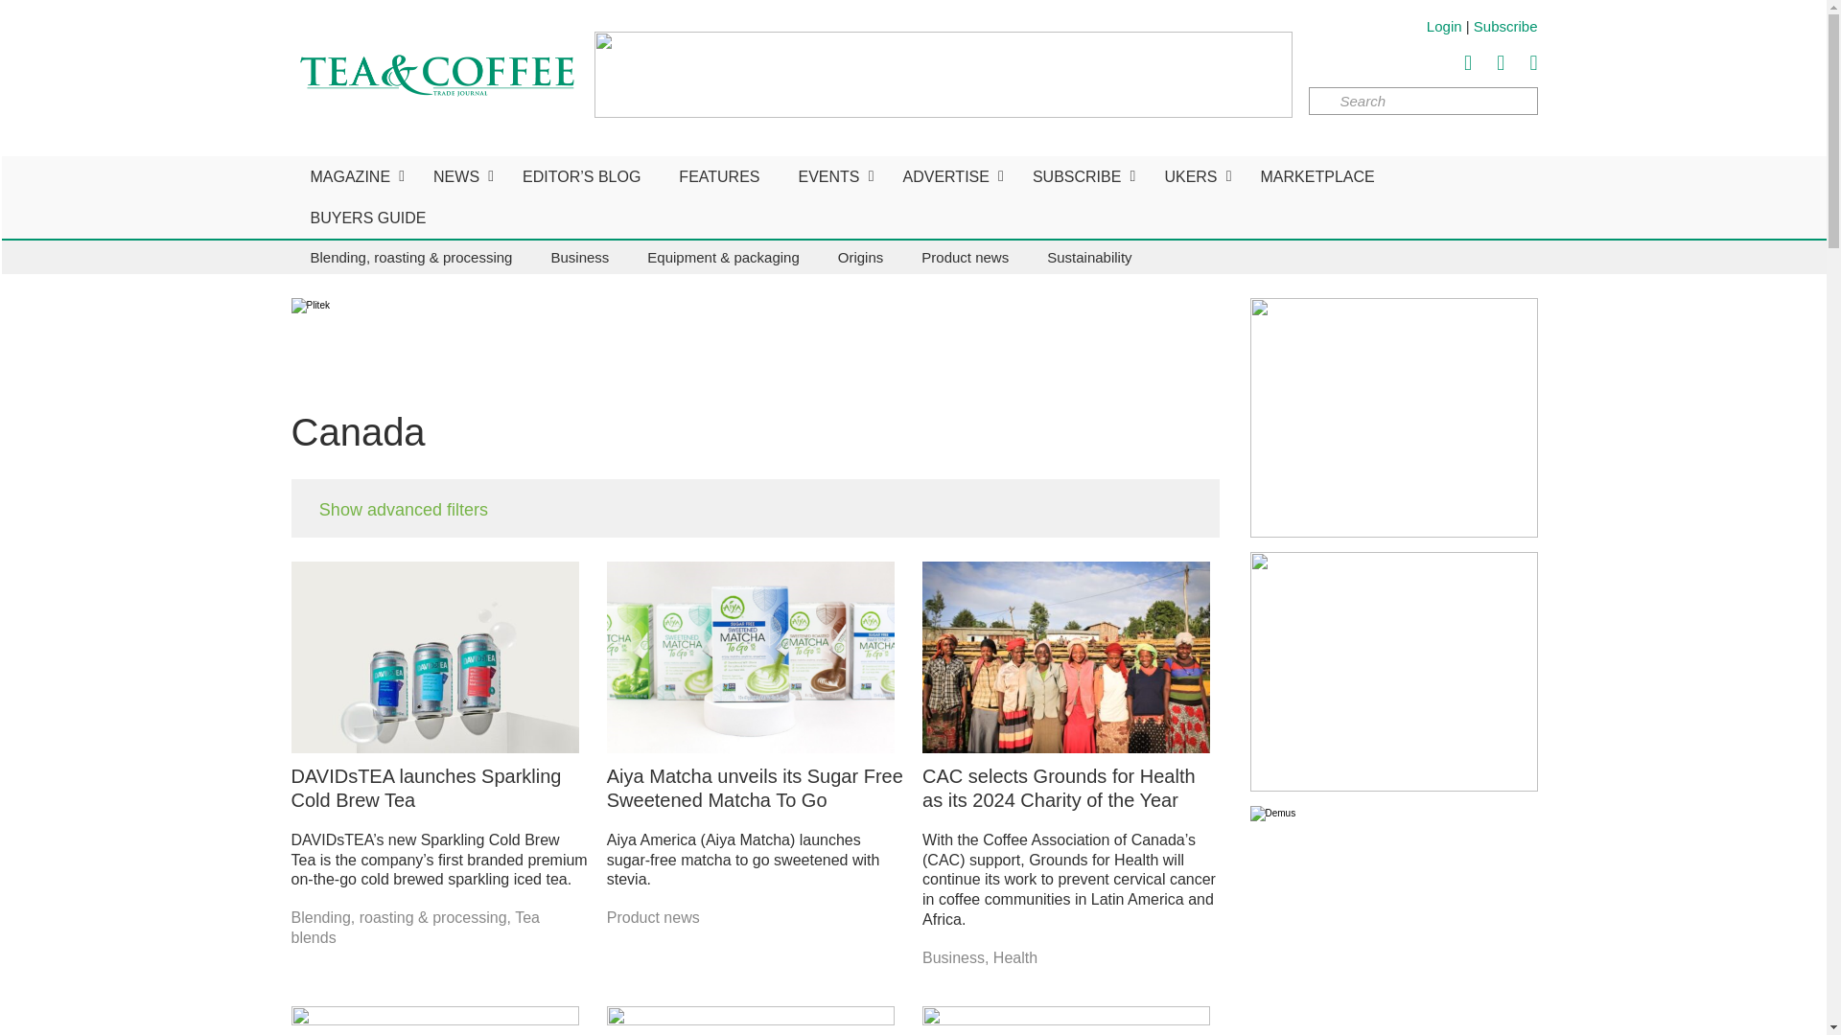  What do you see at coordinates (830, 176) in the screenshot?
I see `EVENTS` at bounding box center [830, 176].